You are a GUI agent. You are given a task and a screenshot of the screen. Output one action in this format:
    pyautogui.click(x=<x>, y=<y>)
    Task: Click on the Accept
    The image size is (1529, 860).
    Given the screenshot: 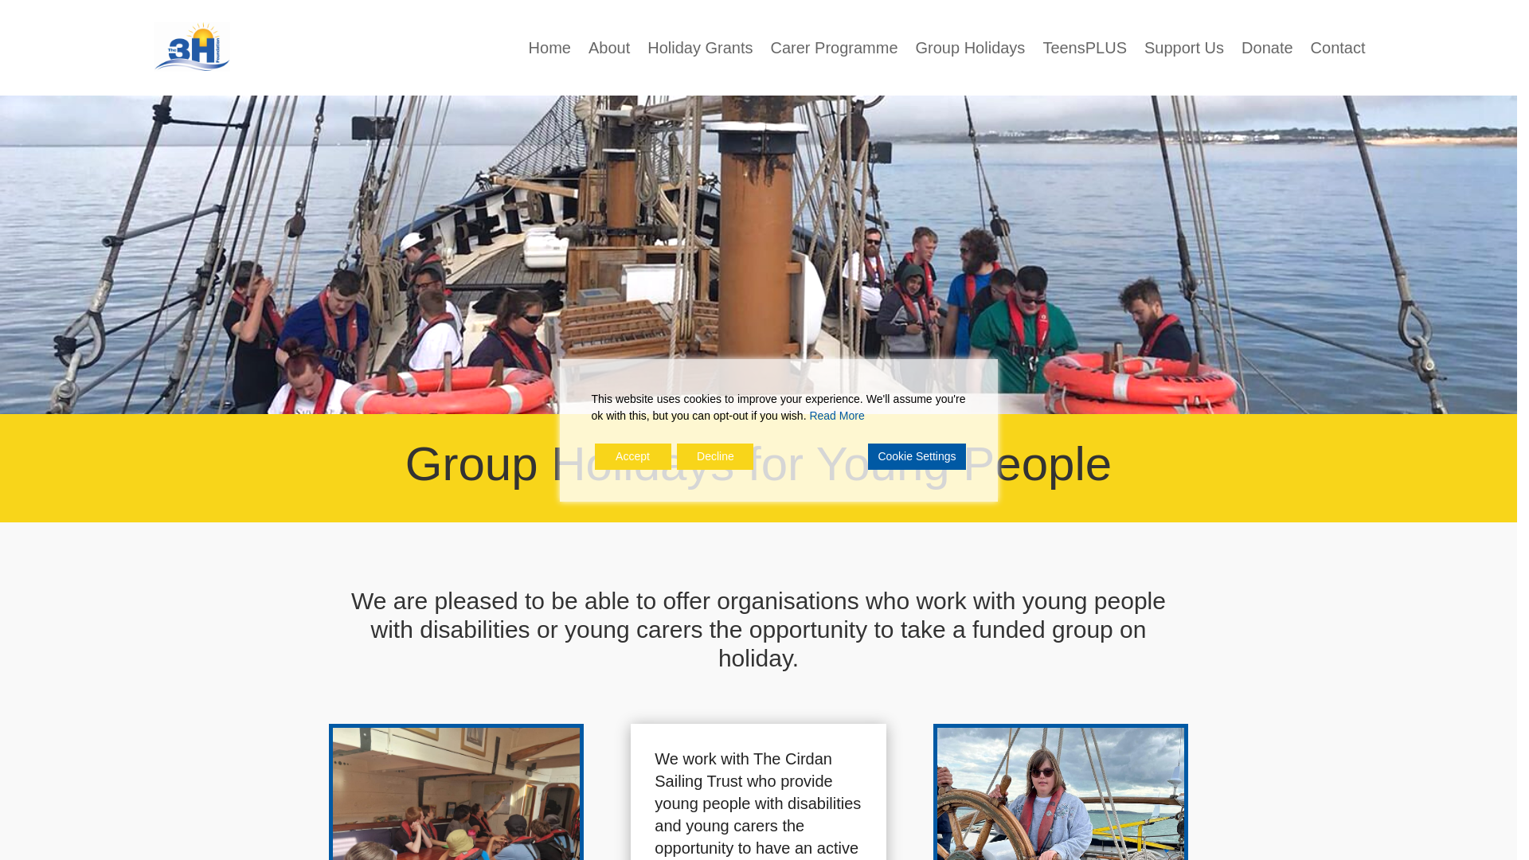 What is the action you would take?
    pyautogui.click(x=632, y=455)
    